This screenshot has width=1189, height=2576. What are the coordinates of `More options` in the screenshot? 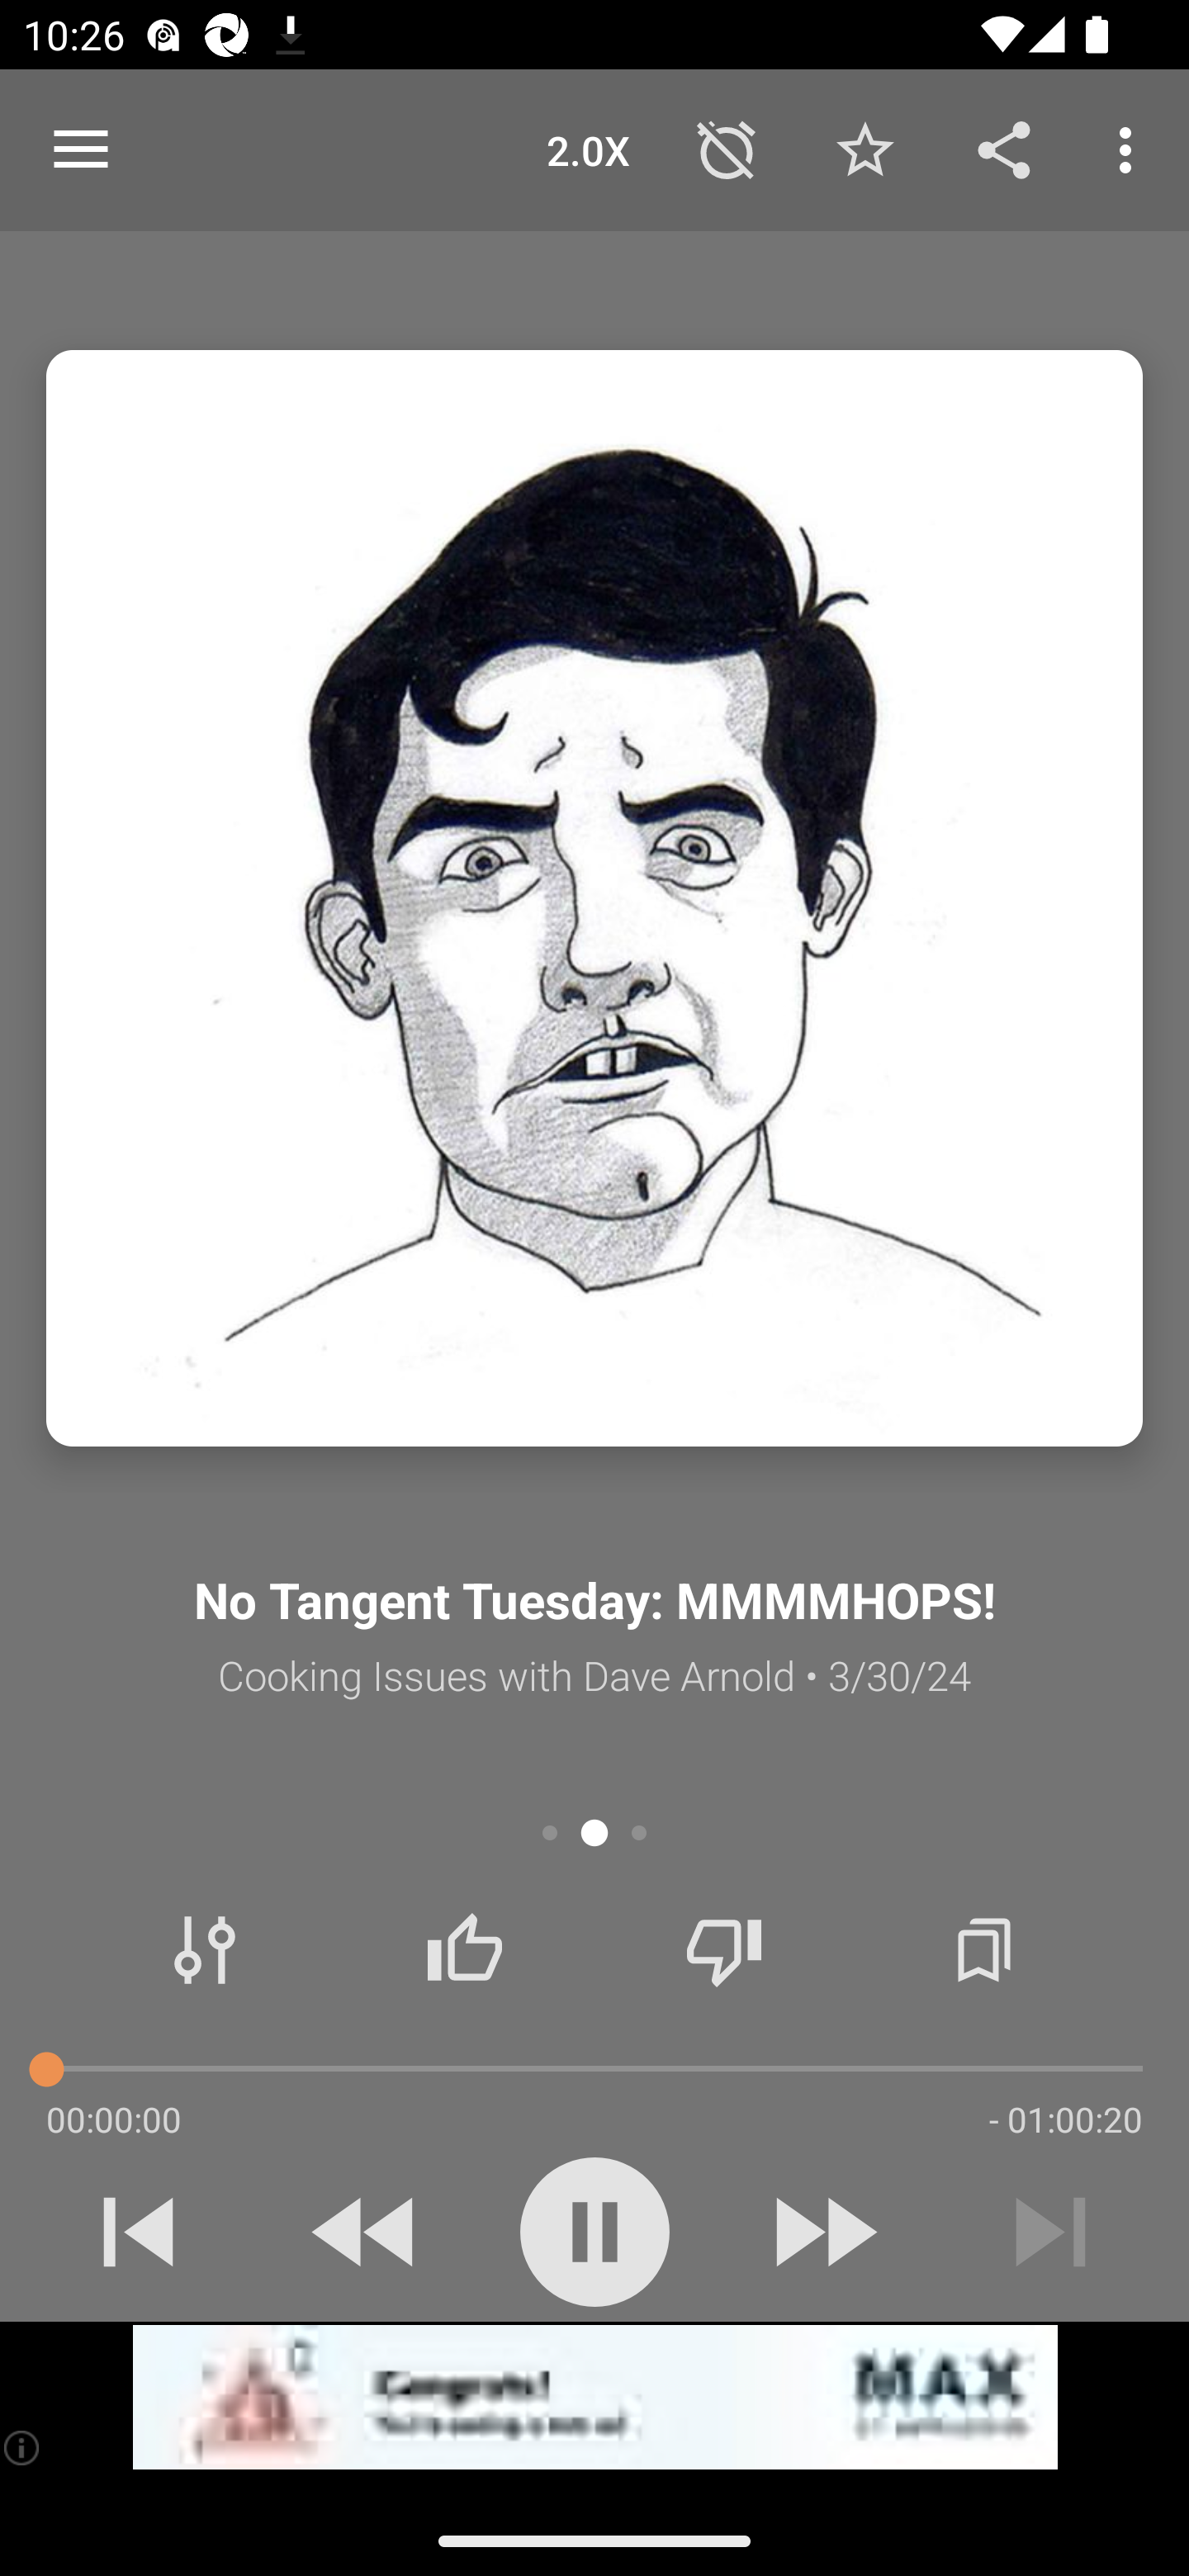 It's located at (1131, 149).